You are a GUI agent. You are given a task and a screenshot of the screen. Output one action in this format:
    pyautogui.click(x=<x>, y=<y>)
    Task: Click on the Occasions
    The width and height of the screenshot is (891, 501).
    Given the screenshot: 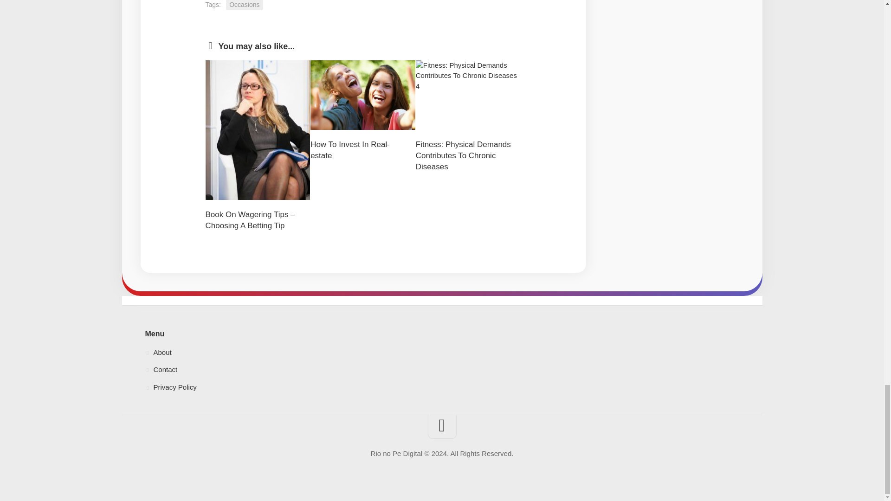 What is the action you would take?
    pyautogui.click(x=244, y=5)
    